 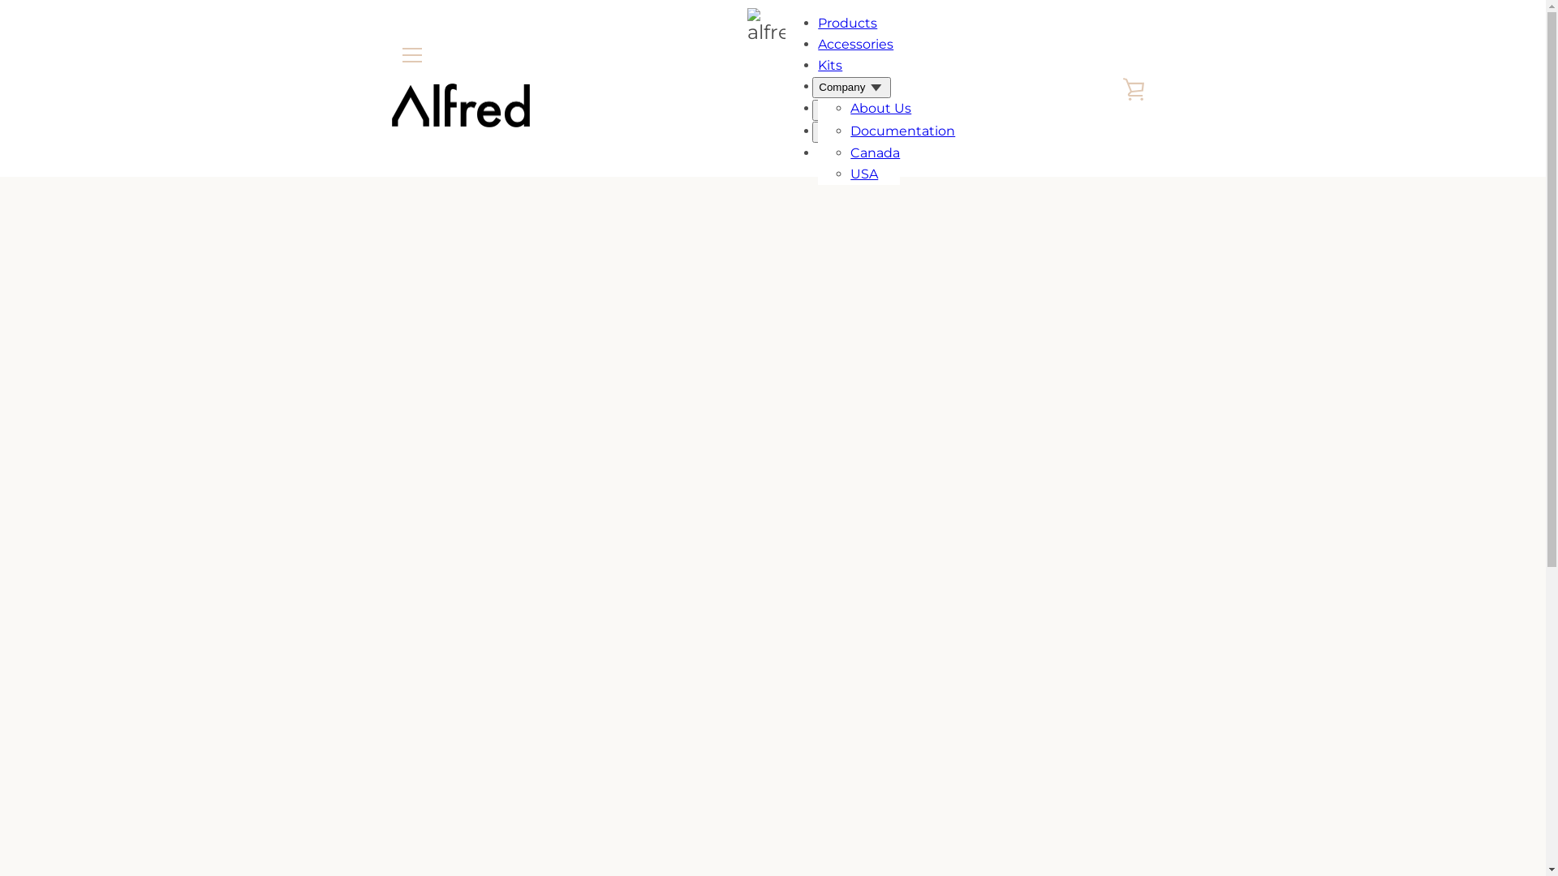 I want to click on Support
Support menu, so click(x=847, y=110).